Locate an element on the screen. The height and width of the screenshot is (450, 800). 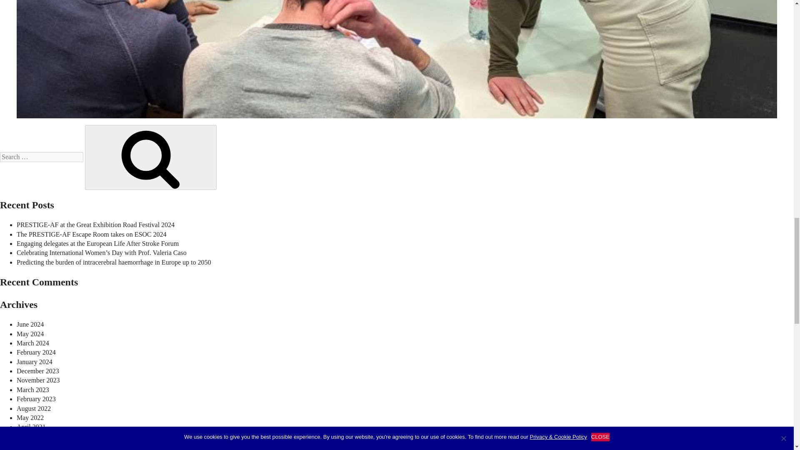
Search is located at coordinates (151, 157).